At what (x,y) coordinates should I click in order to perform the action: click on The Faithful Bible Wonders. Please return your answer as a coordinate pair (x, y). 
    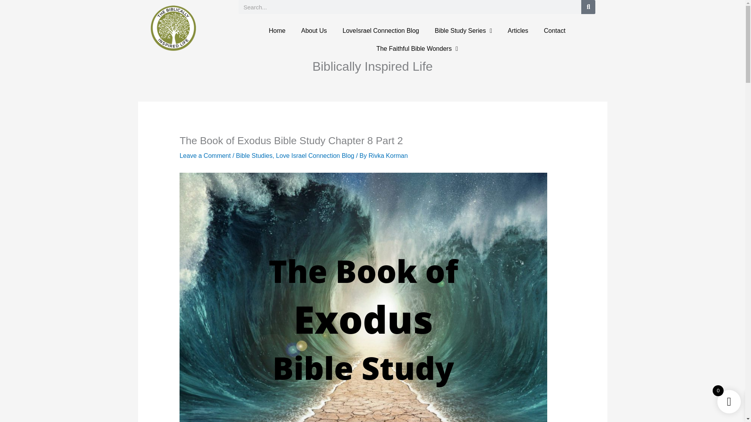
    Looking at the image, I should click on (417, 48).